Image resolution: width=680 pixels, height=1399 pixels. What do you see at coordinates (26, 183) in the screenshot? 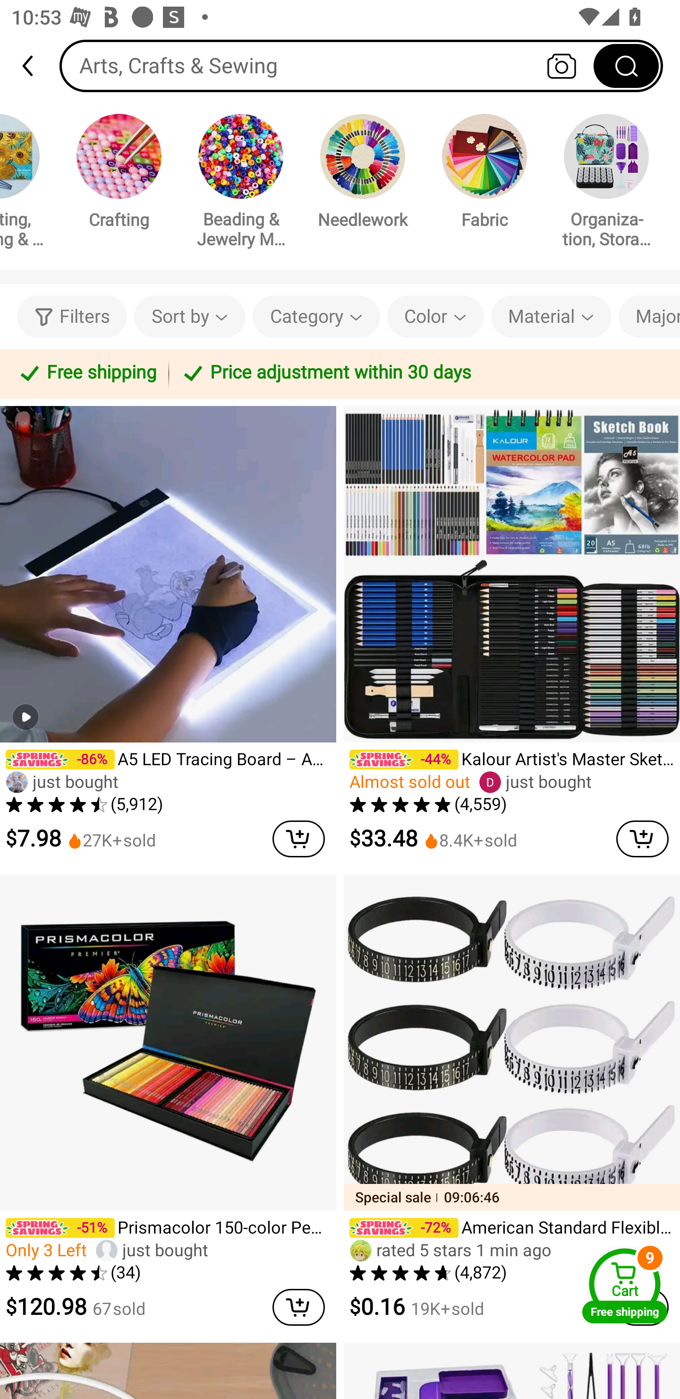
I see `Painting, Drawing & Art Supplies` at bounding box center [26, 183].